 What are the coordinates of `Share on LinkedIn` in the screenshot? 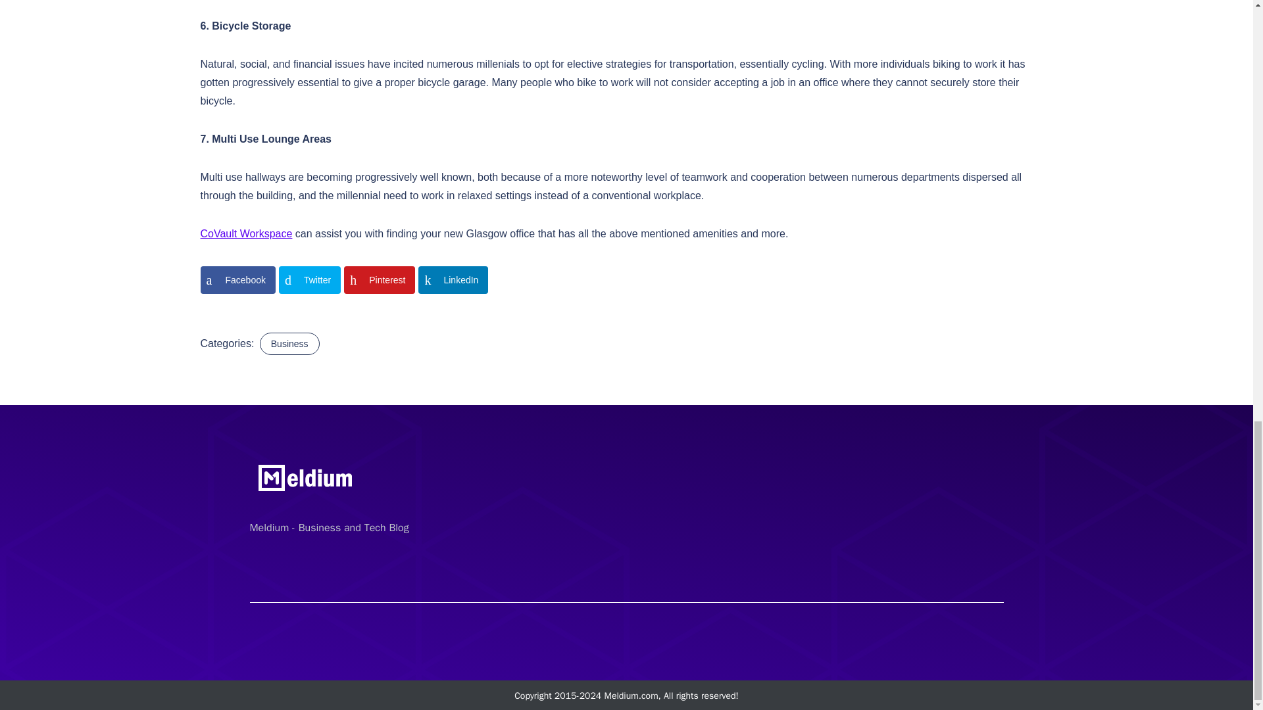 It's located at (453, 280).